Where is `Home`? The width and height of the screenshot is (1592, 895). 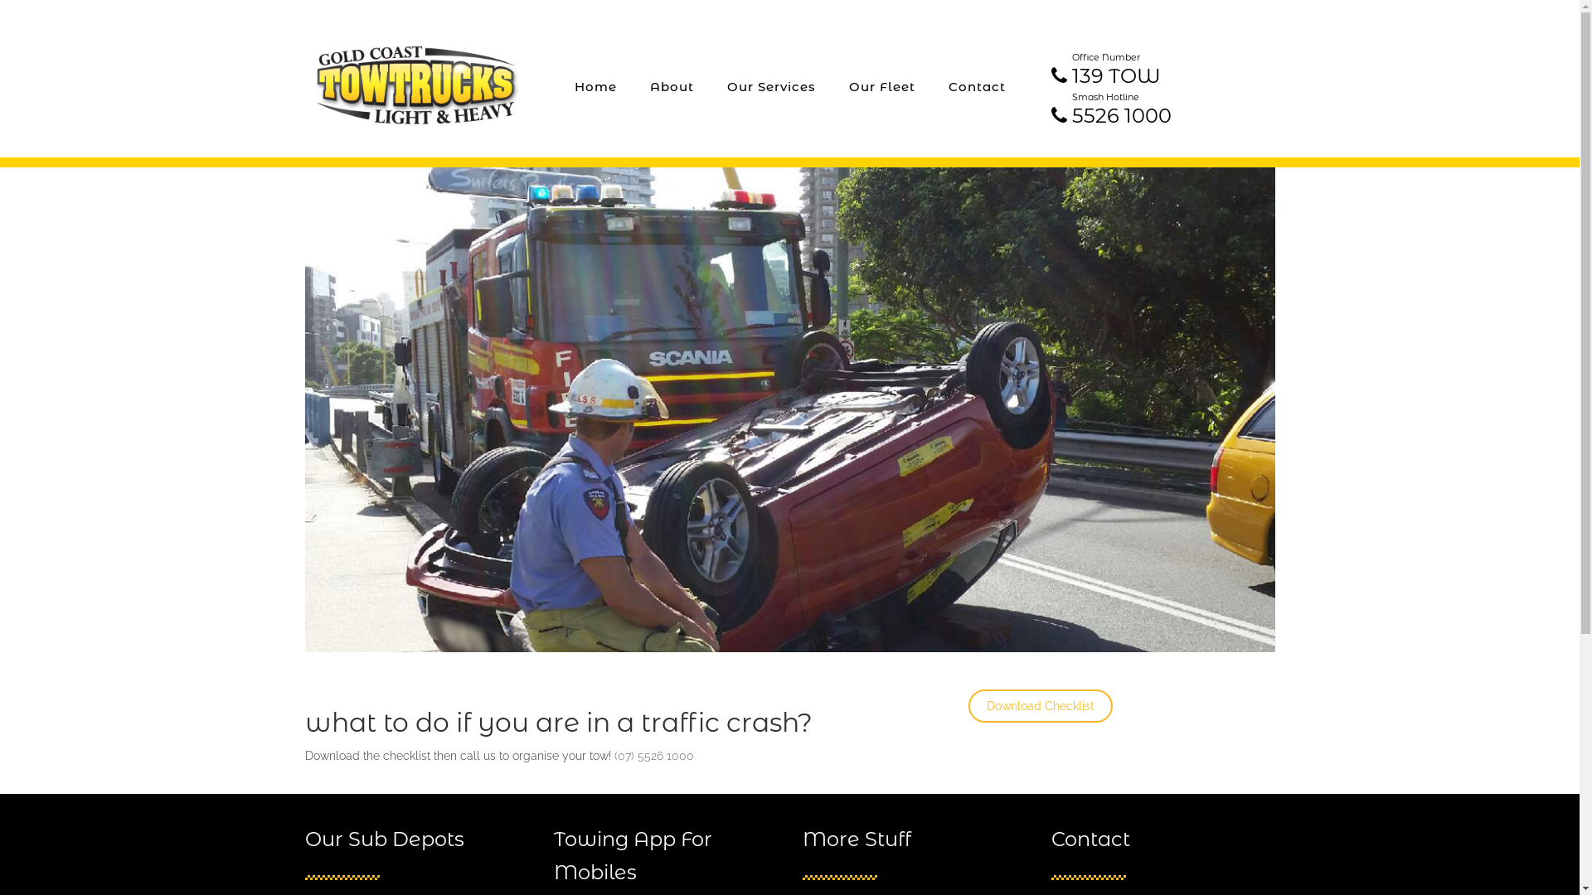
Home is located at coordinates (595, 87).